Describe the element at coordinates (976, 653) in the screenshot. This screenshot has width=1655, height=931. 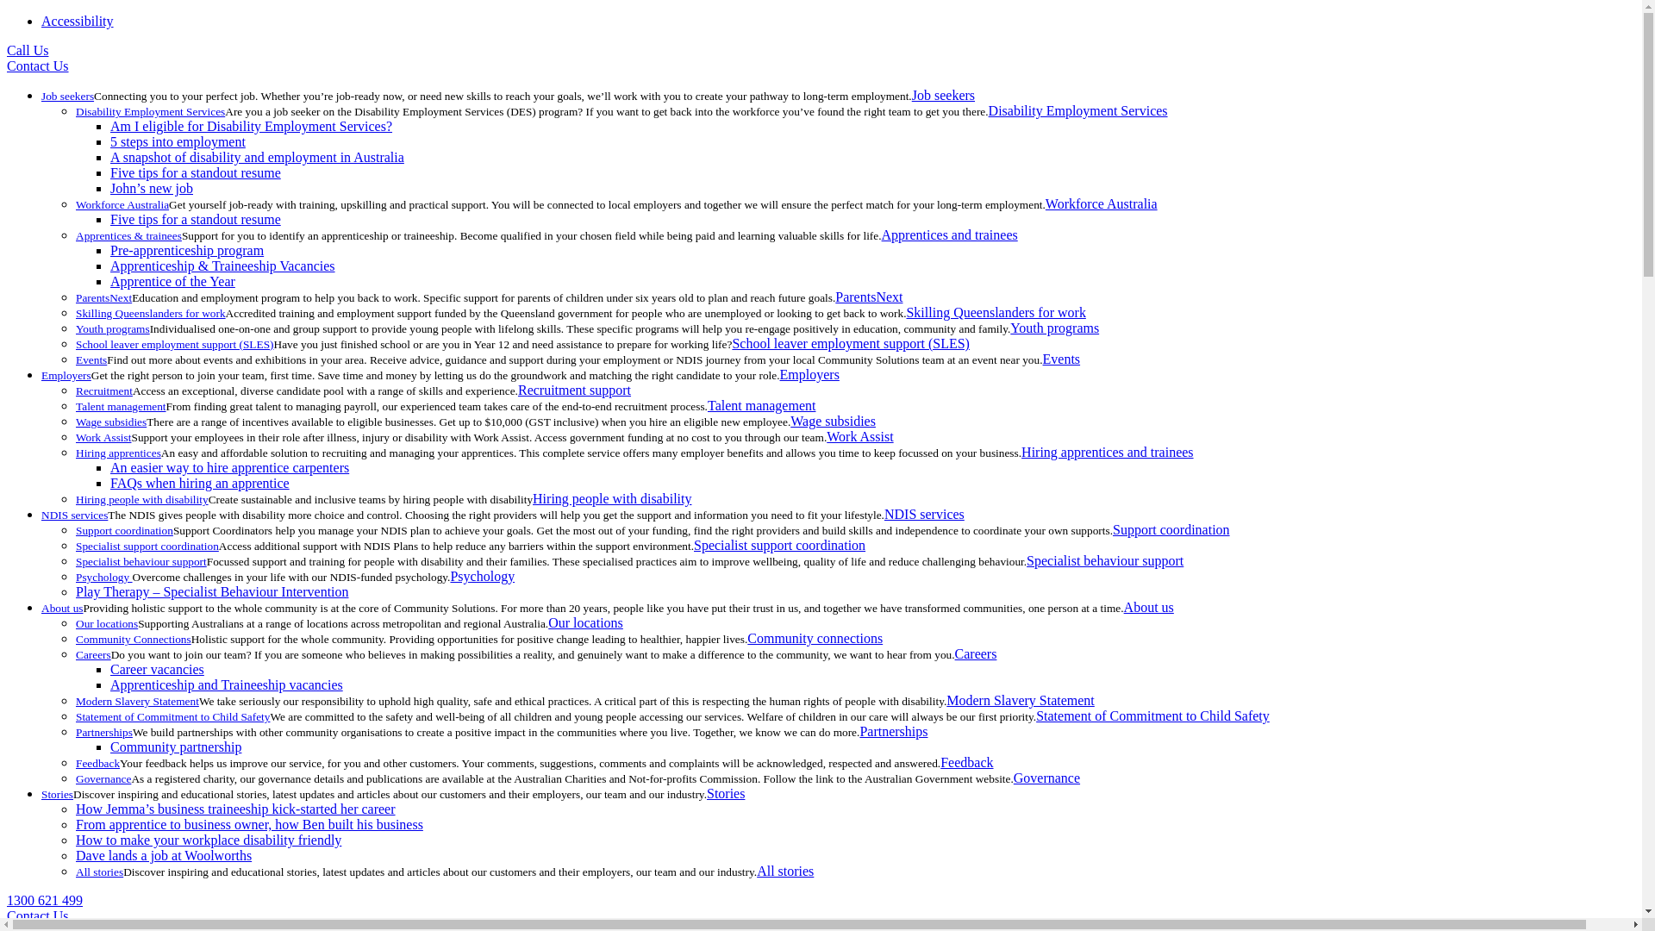
I see `Careers` at that location.